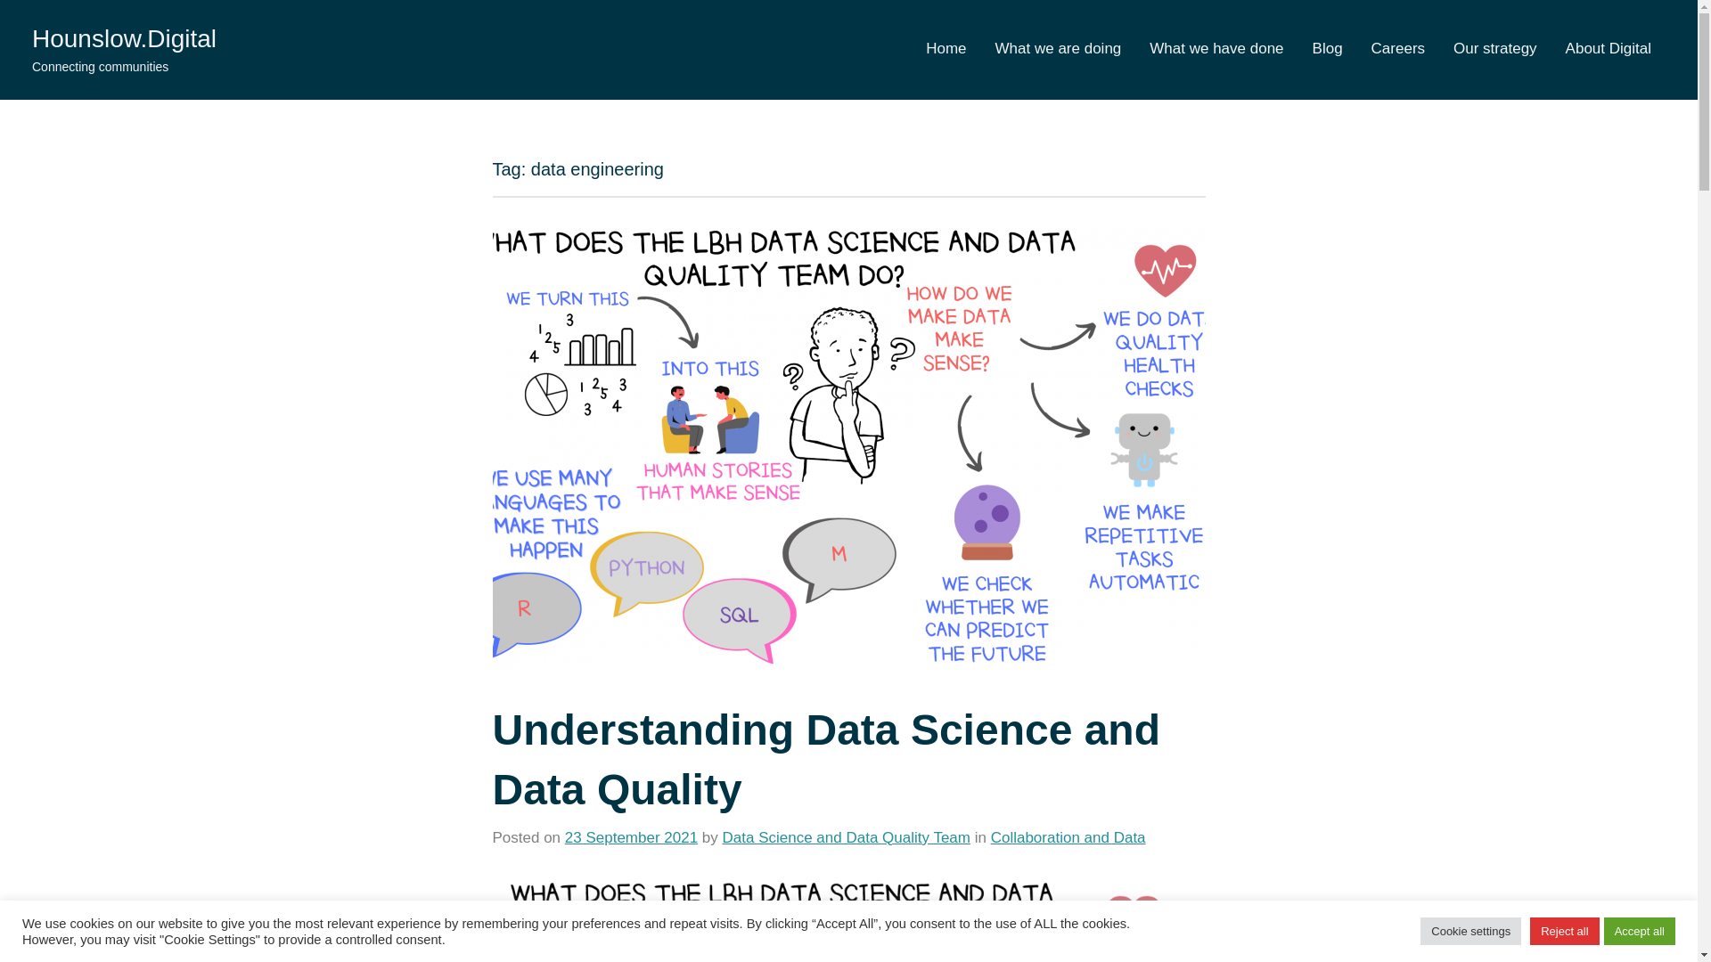 Image resolution: width=1711 pixels, height=962 pixels. Describe the element at coordinates (631, 837) in the screenshot. I see `23 September 2021` at that location.